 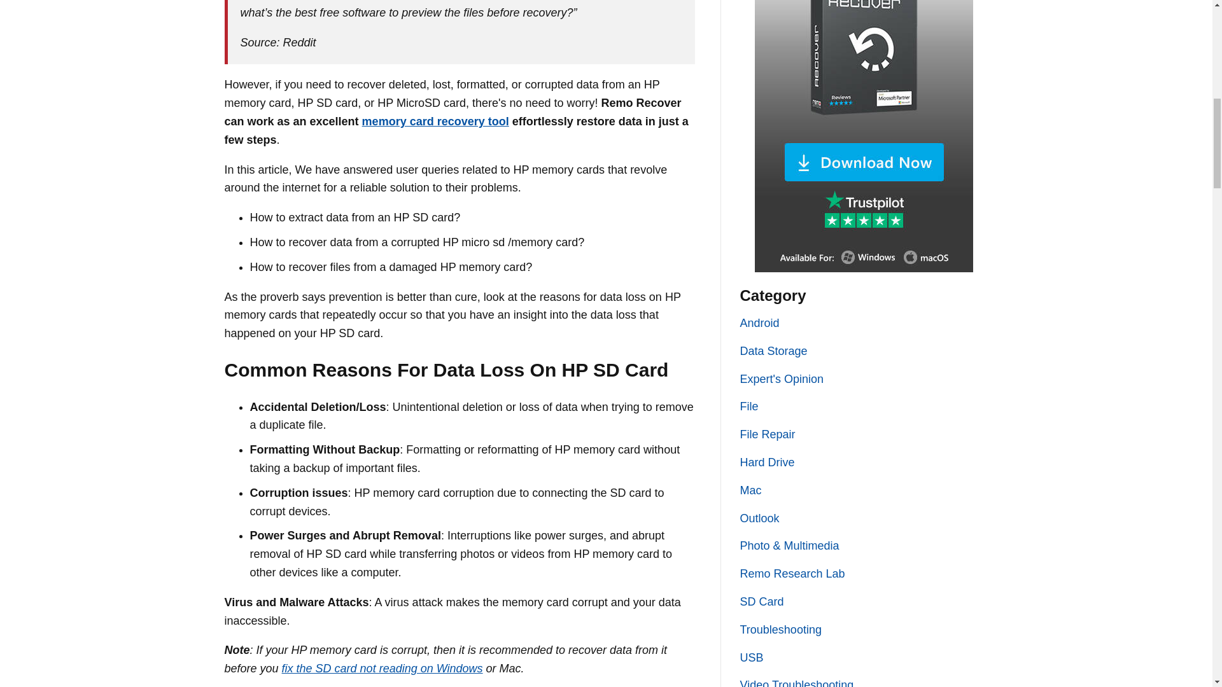 I want to click on fix the SD card not reading on Windows, so click(x=382, y=668).